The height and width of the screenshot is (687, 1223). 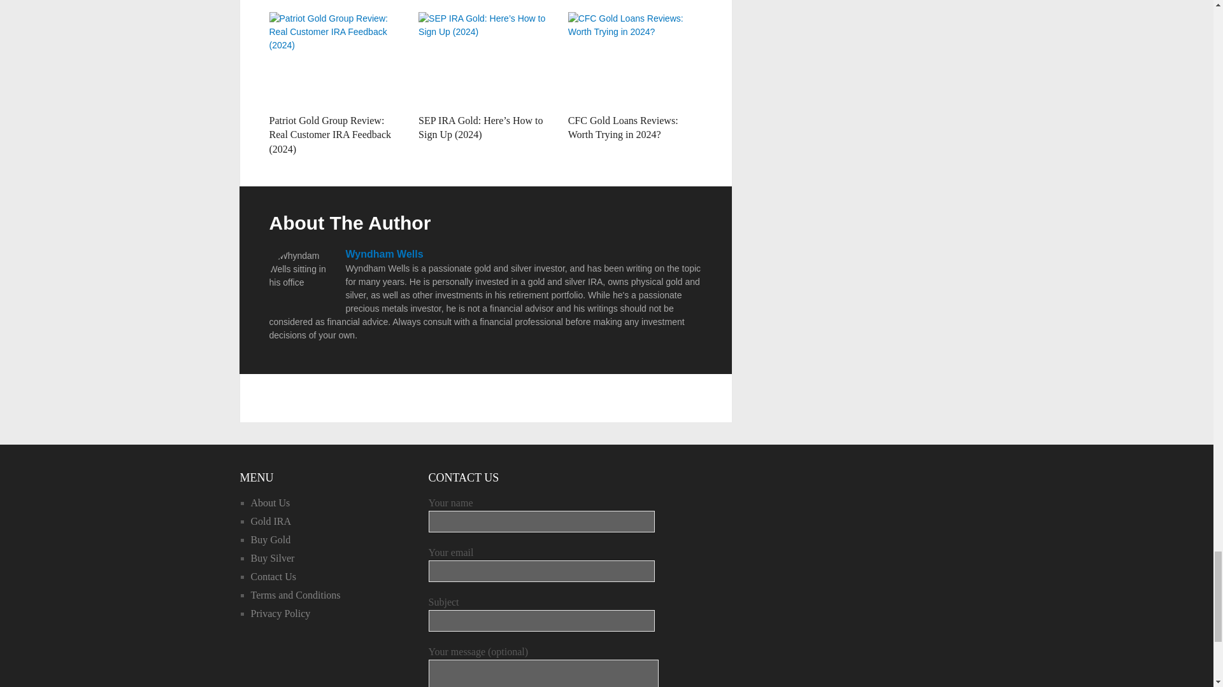 What do you see at coordinates (273, 558) in the screenshot?
I see `Buy Silver` at bounding box center [273, 558].